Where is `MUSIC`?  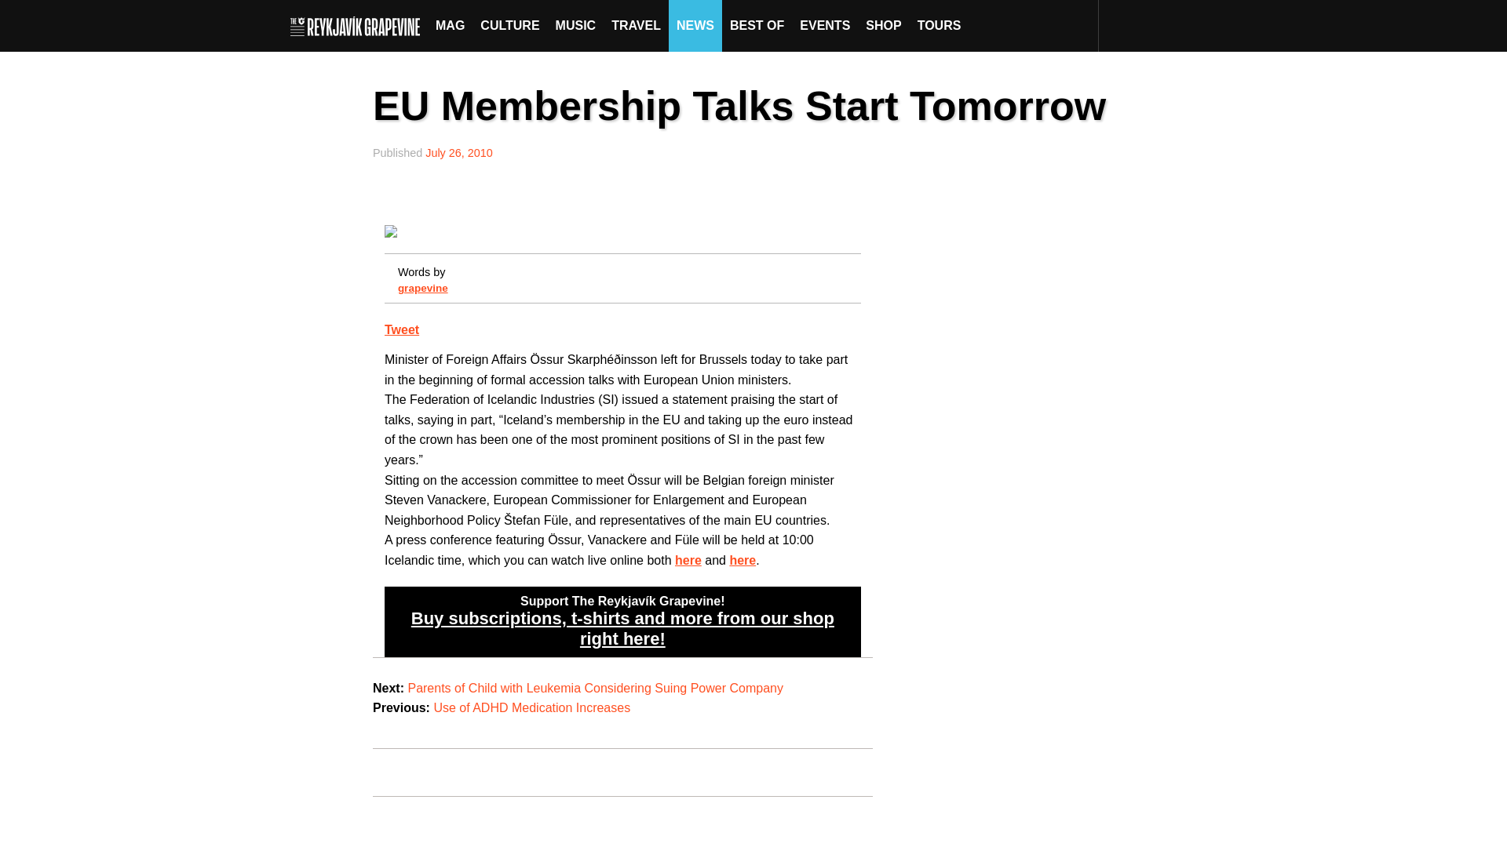
MUSIC is located at coordinates (576, 25).